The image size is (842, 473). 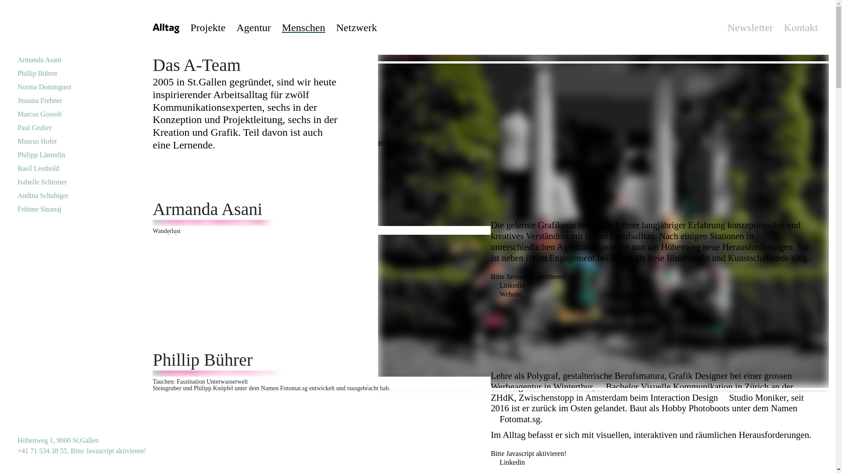 What do you see at coordinates (42, 451) in the screenshot?
I see `+41 71 534 38 55` at bounding box center [42, 451].